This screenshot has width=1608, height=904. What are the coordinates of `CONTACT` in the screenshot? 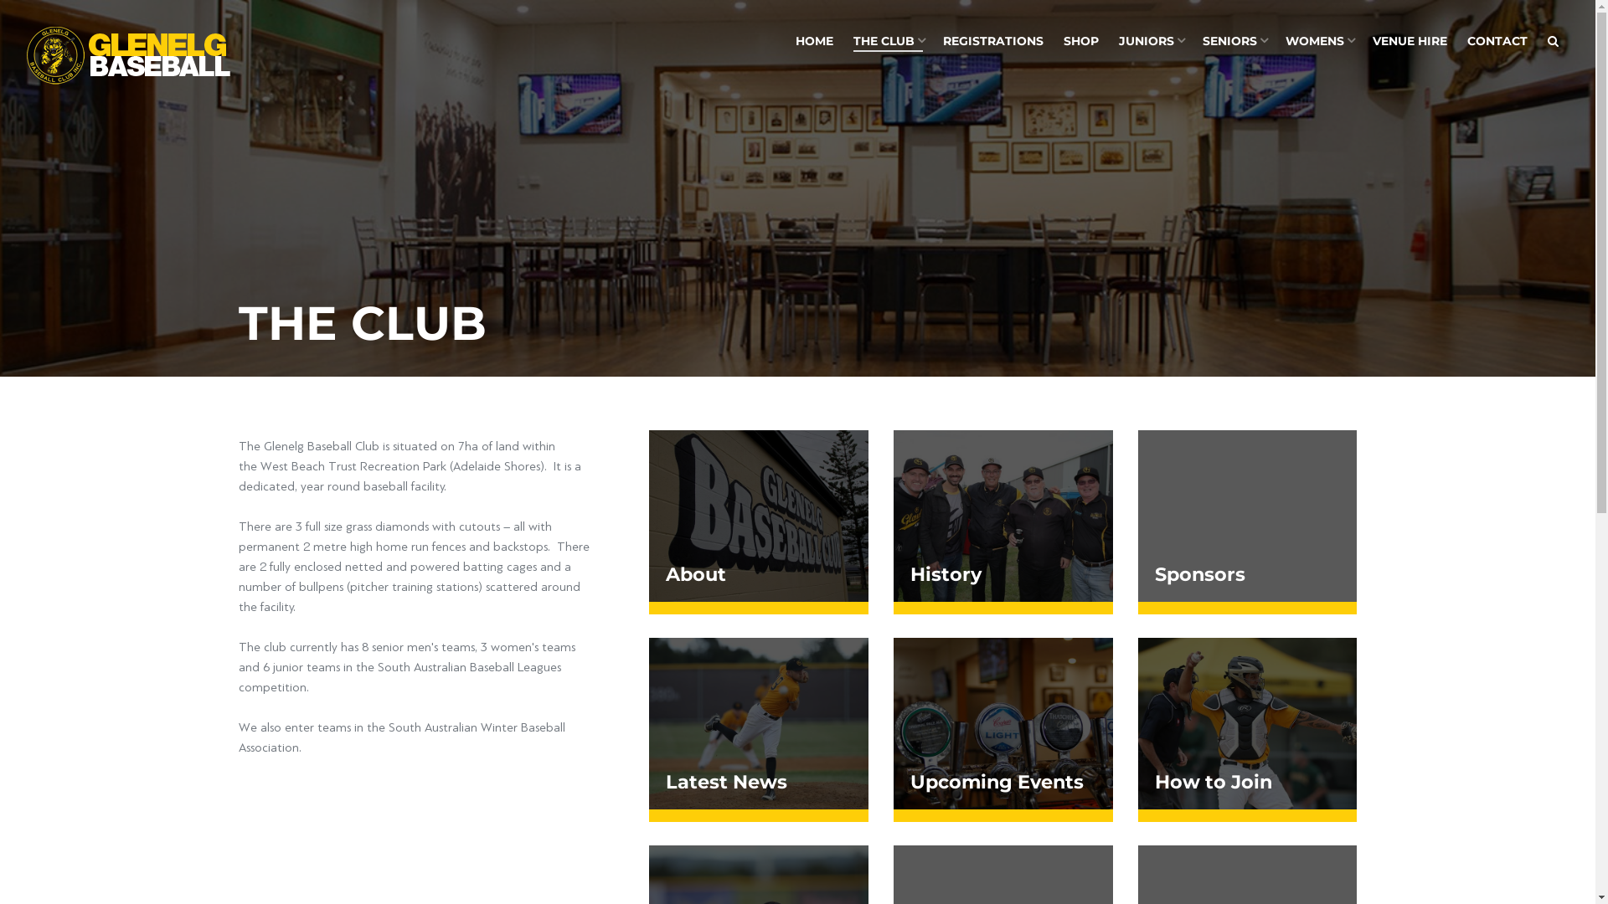 It's located at (1497, 42).